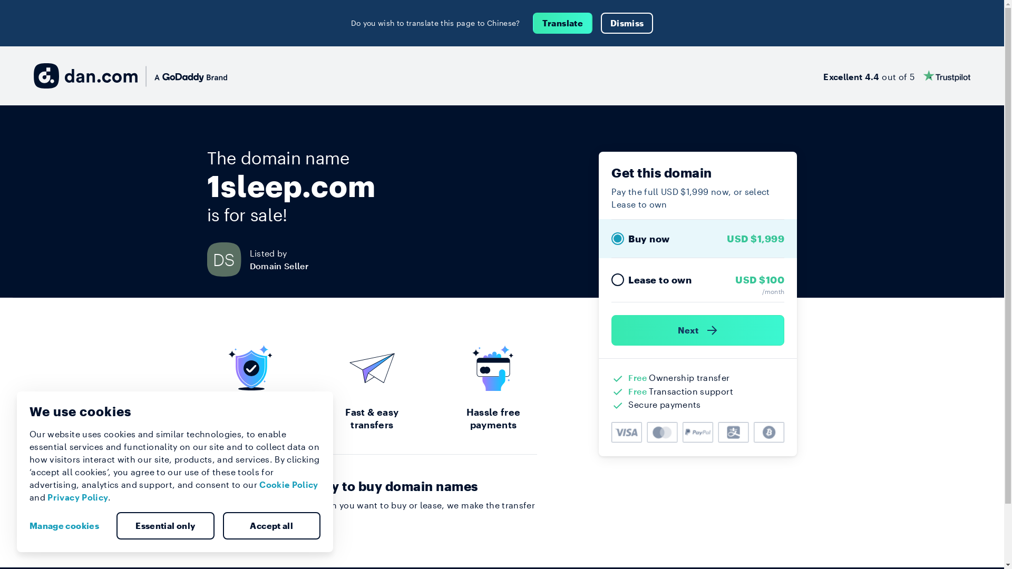  What do you see at coordinates (69, 526) in the screenshot?
I see `Manage cookies` at bounding box center [69, 526].